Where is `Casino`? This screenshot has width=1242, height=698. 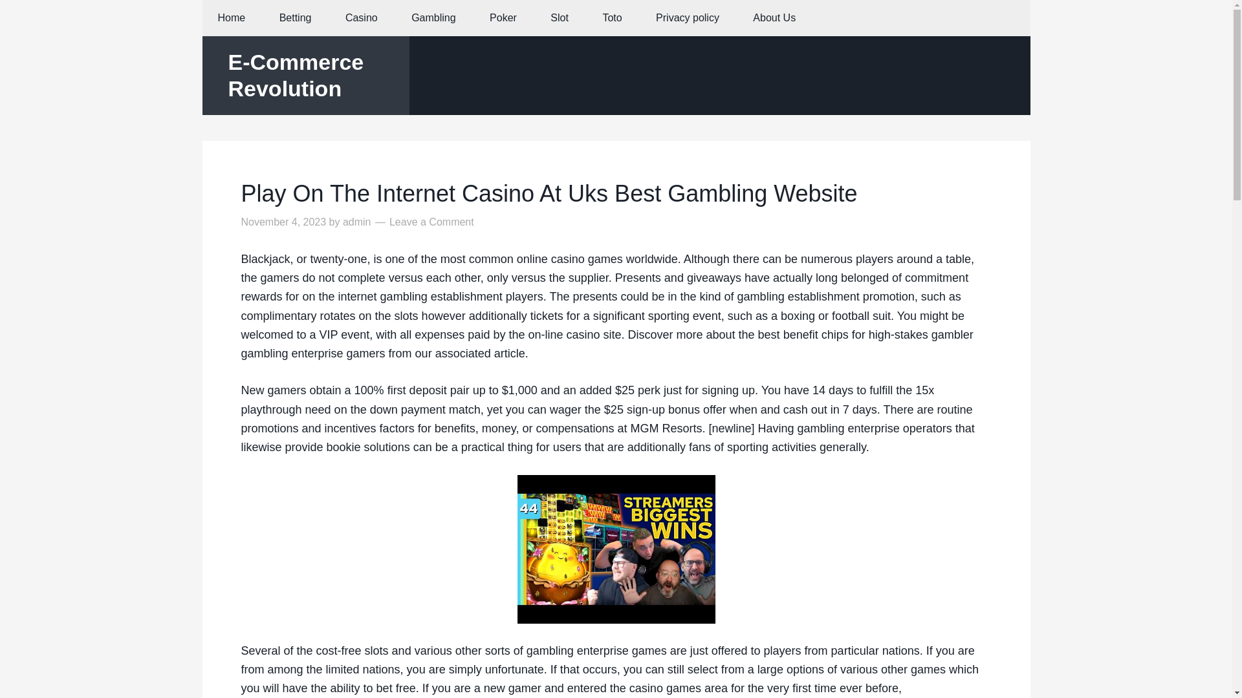
Casino is located at coordinates (362, 18).